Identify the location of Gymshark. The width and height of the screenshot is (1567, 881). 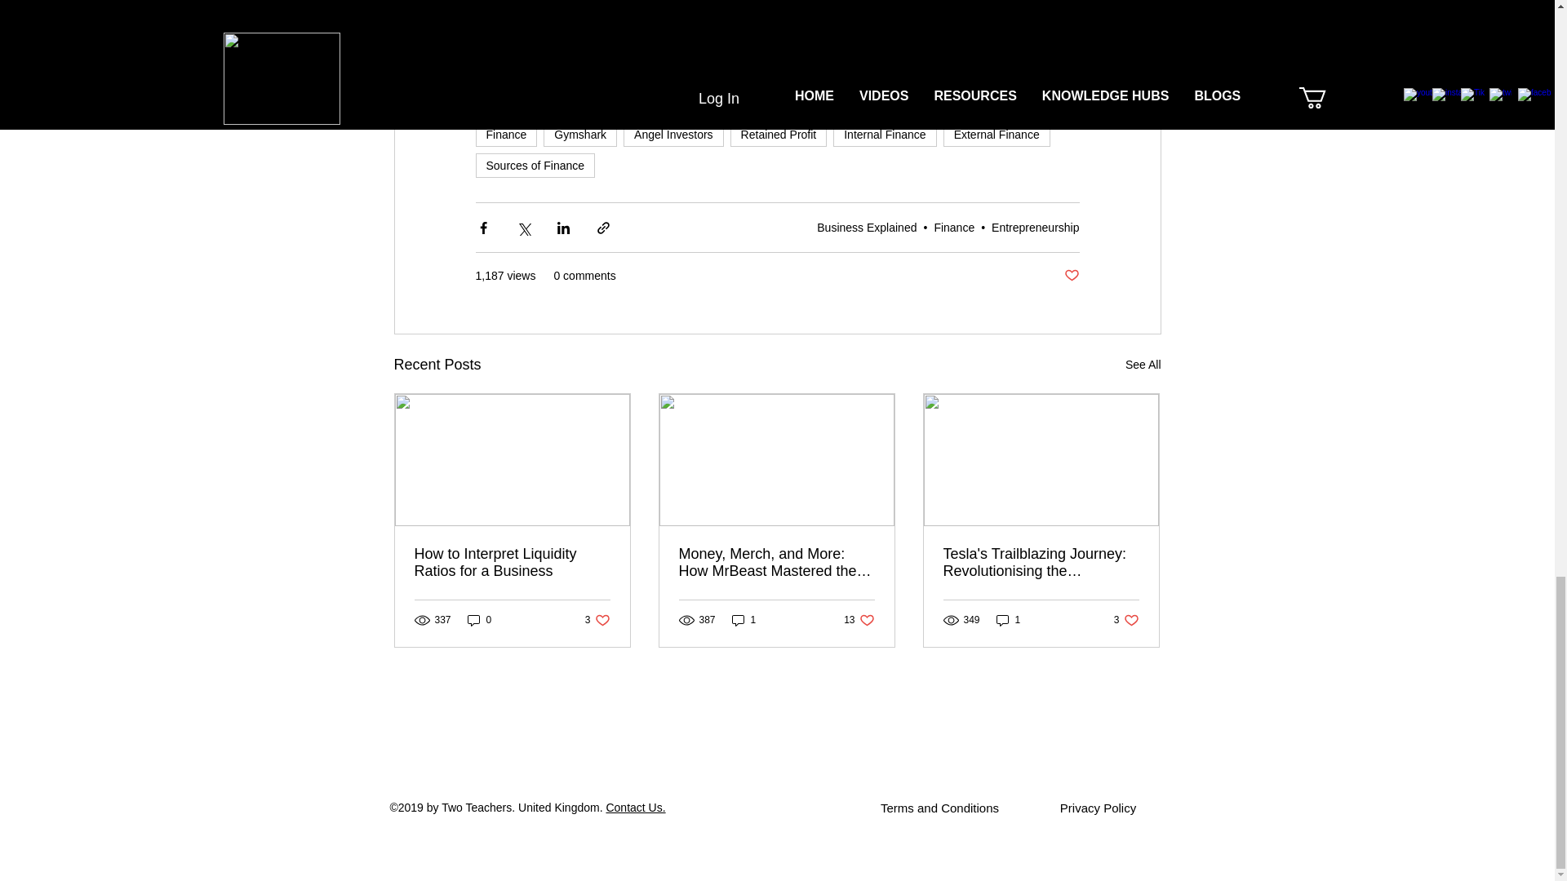
(580, 135).